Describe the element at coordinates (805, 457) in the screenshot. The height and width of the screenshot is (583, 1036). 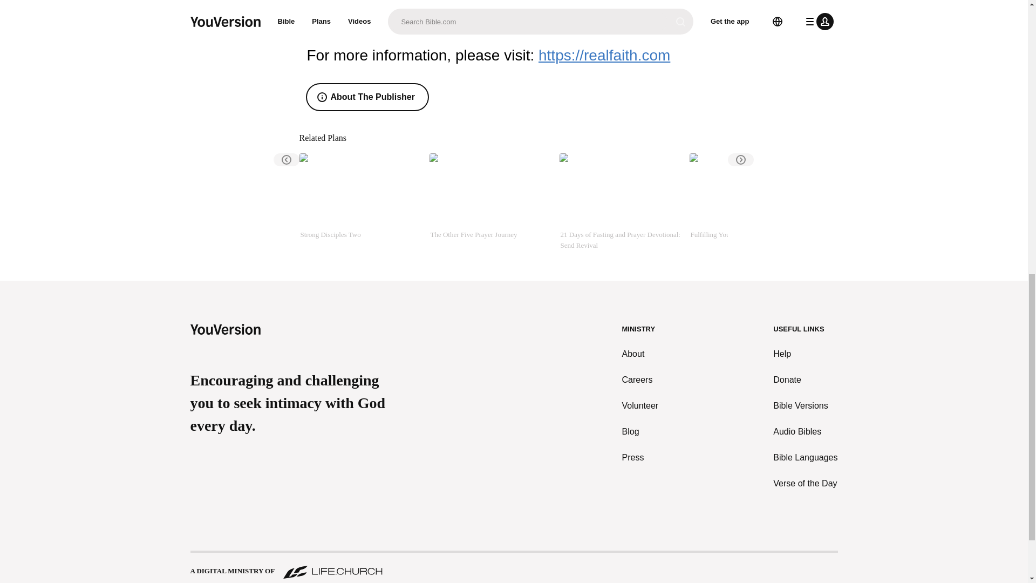
I see `Bible Languages` at that location.